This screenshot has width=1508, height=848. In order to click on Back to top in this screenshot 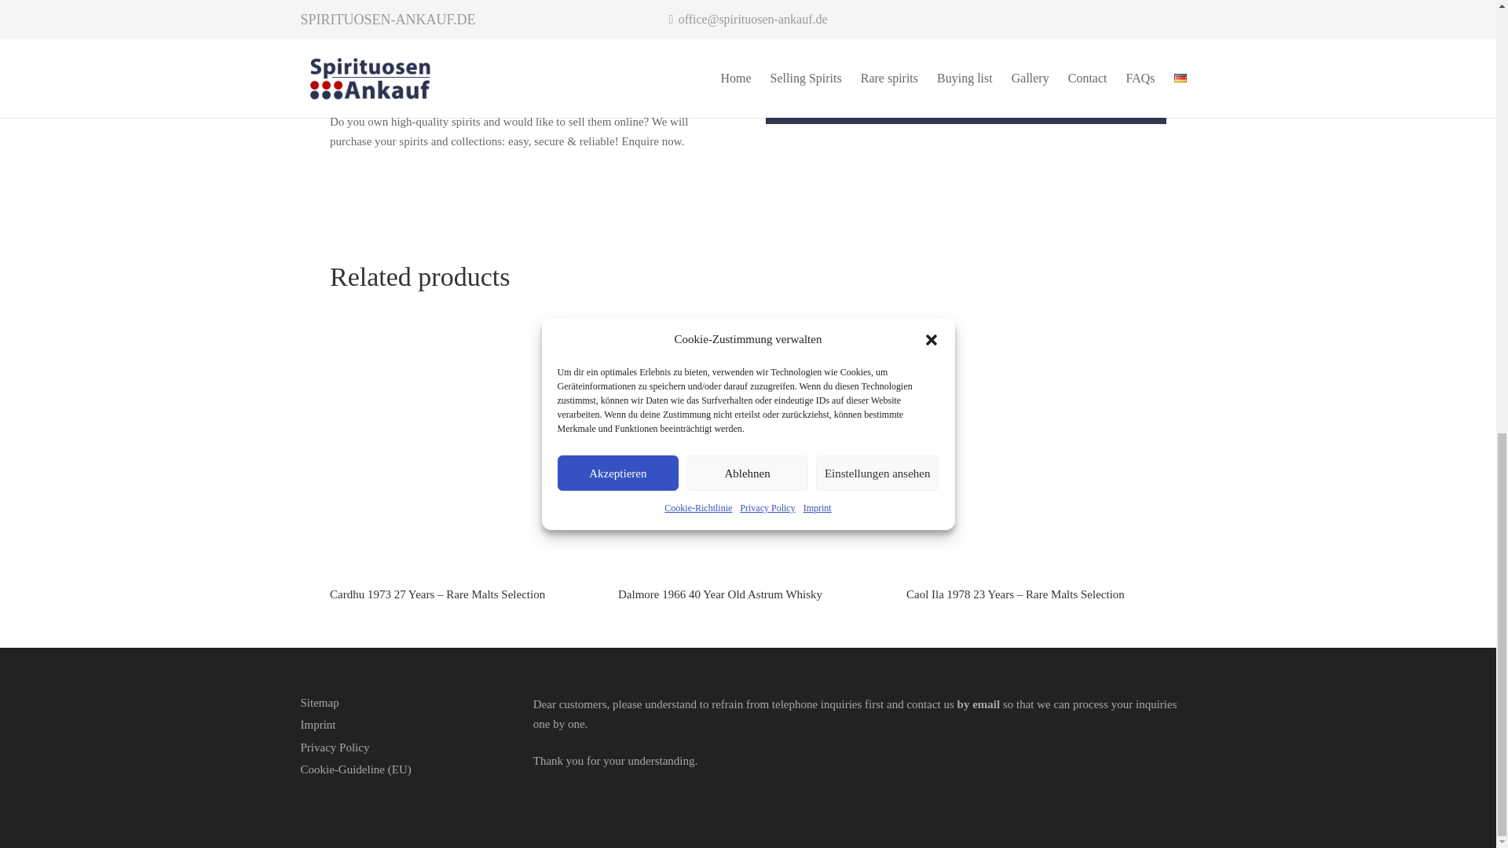, I will do `click(1464, 3)`.